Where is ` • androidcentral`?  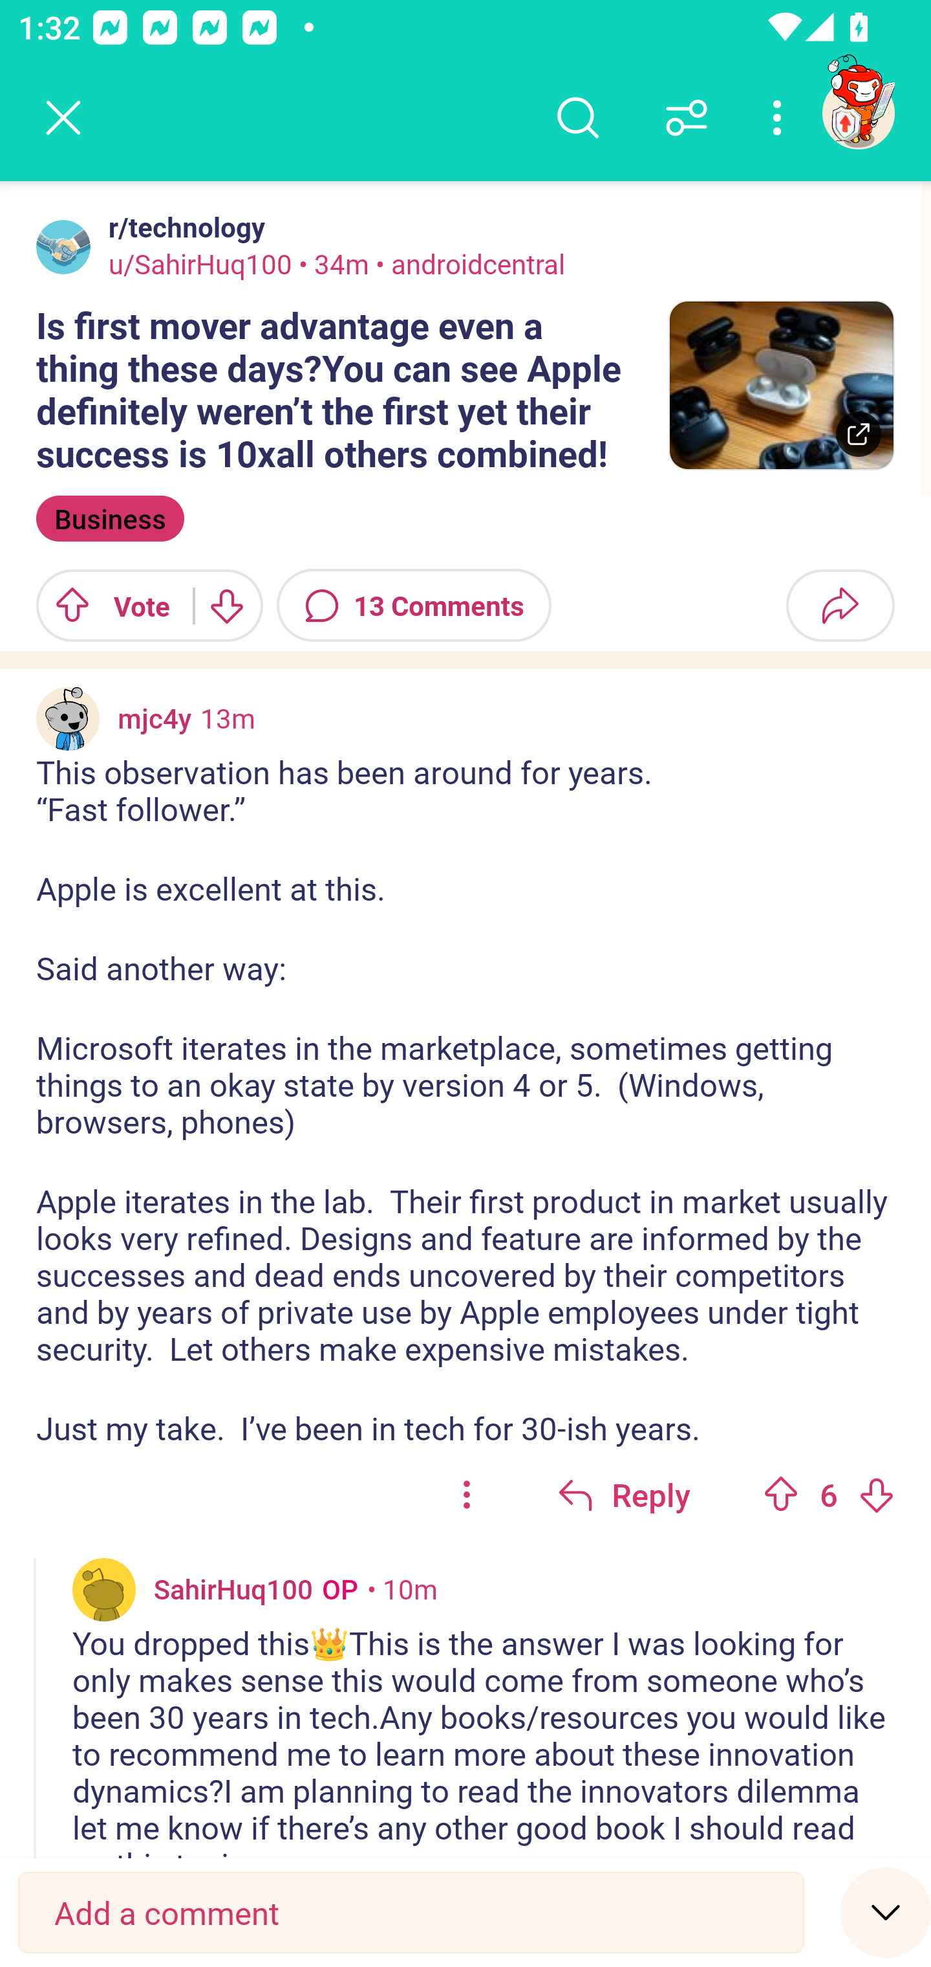  • androidcentral is located at coordinates (467, 263).